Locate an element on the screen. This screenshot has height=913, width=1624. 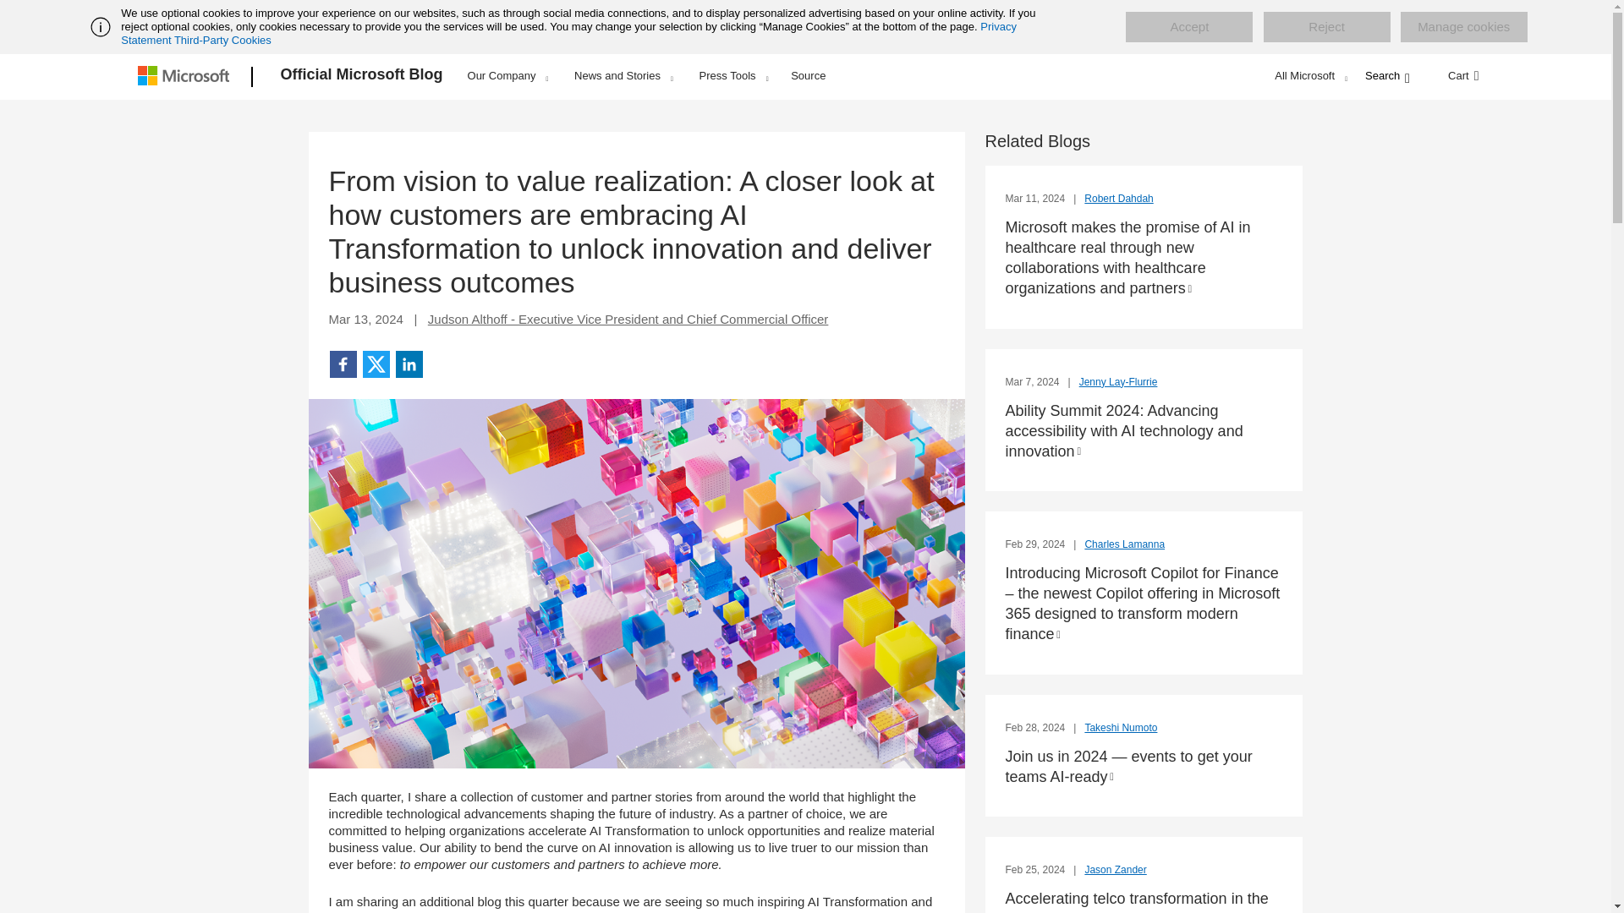
Accept is located at coordinates (1188, 27).